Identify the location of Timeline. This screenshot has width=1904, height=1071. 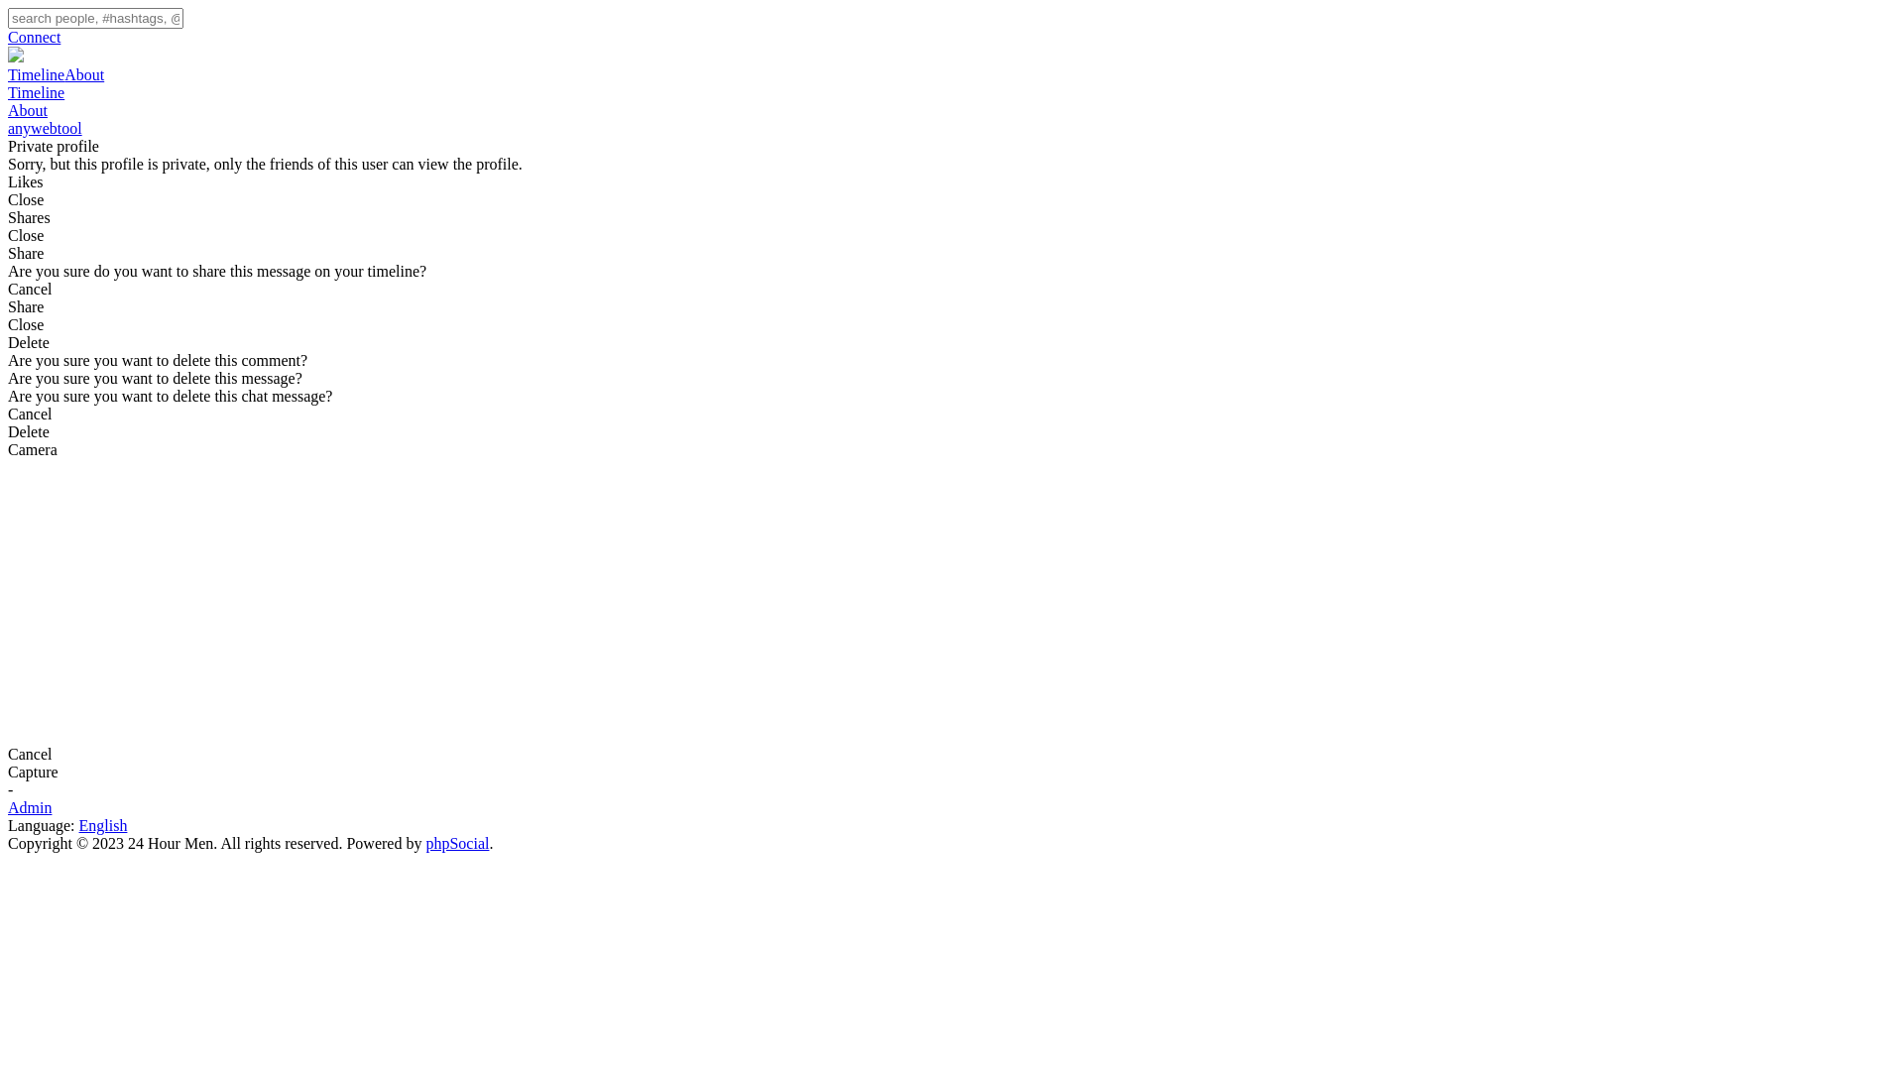
(952, 93).